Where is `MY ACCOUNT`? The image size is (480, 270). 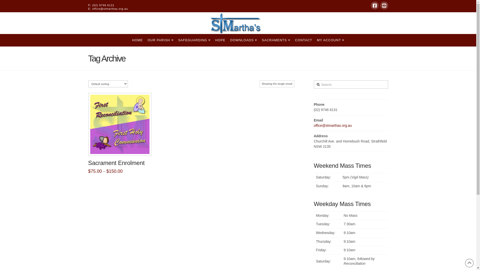 MY ACCOUNT is located at coordinates (330, 40).